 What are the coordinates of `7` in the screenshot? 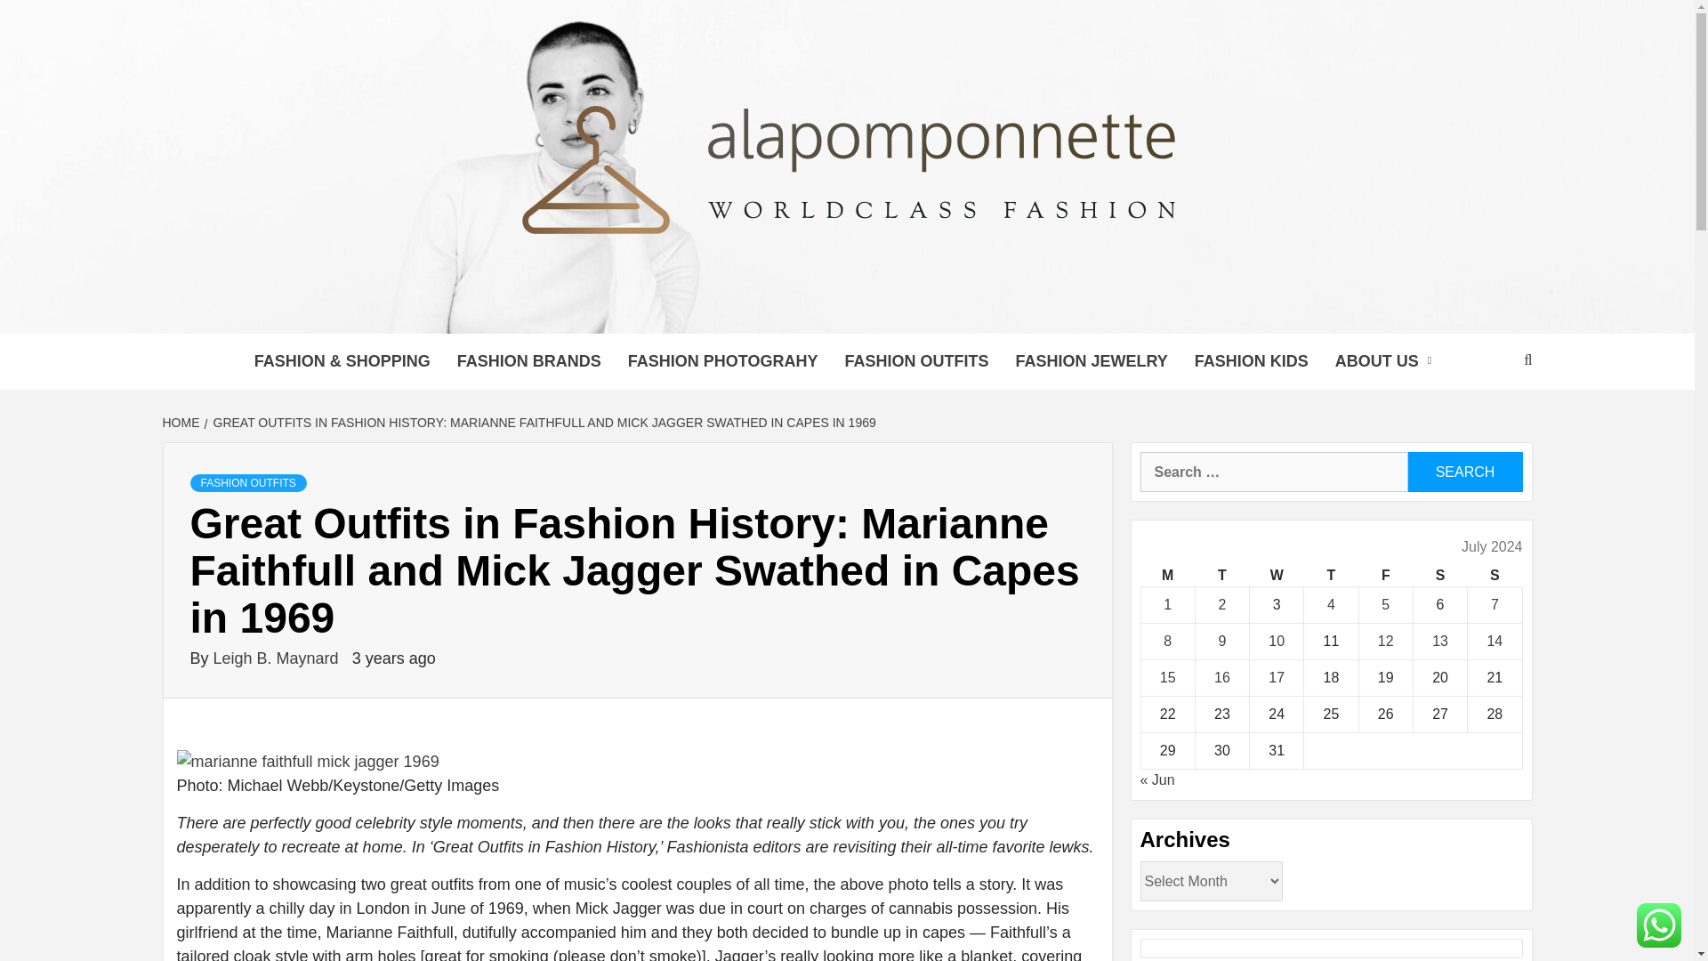 It's located at (1494, 603).